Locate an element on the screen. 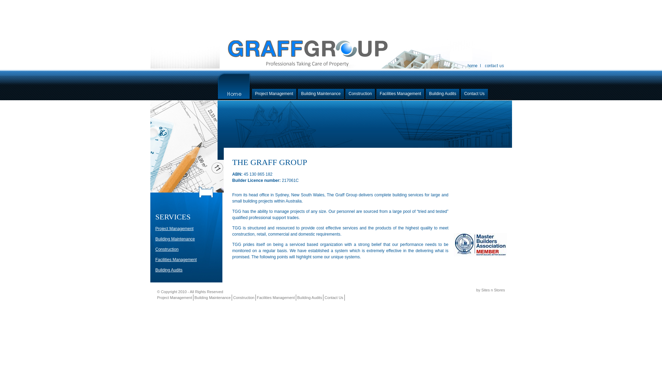 The image size is (662, 372). Contact Us is located at coordinates (334, 298).